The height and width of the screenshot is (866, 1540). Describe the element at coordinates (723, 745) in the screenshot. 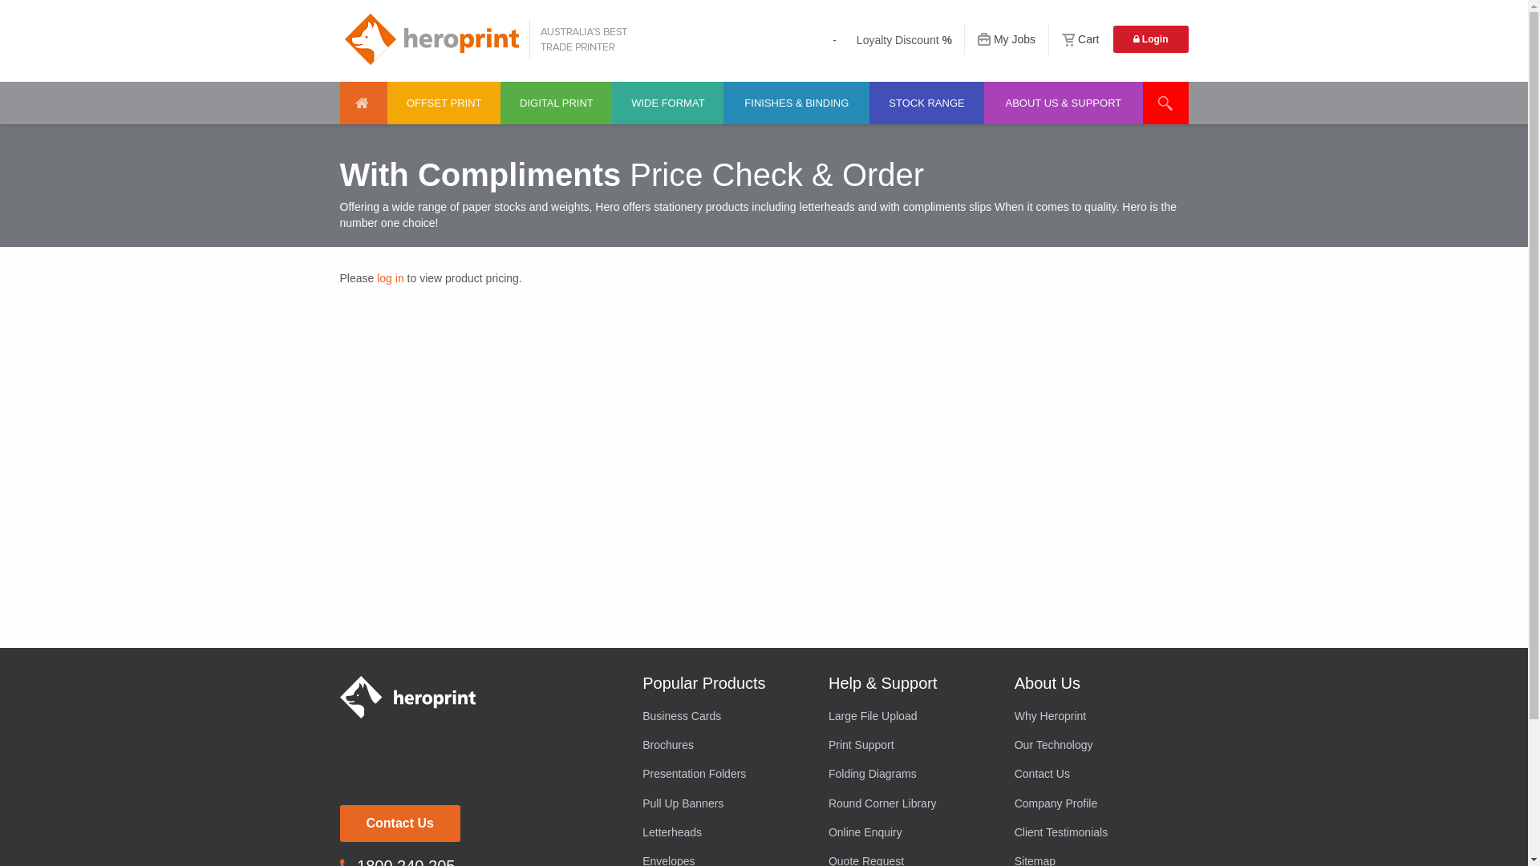

I see `Brochures` at that location.